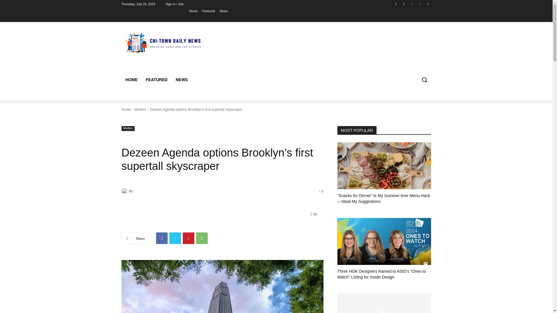 The image size is (557, 313). Describe the element at coordinates (156, 79) in the screenshot. I see `FEATURED` at that location.